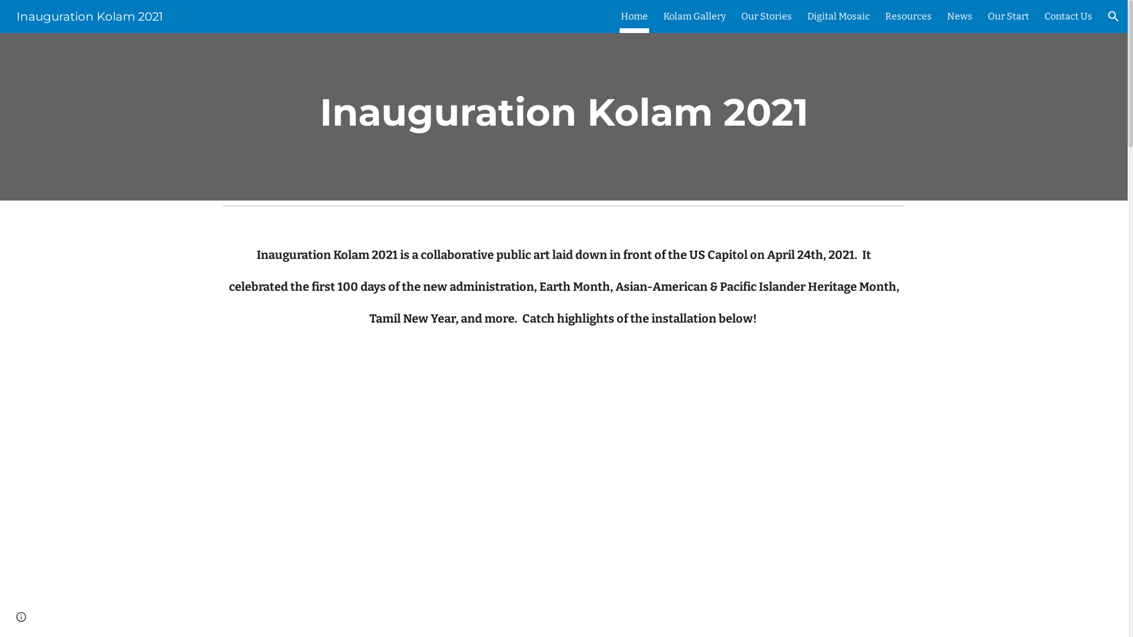 The height and width of the screenshot is (637, 1133). I want to click on Our Start, so click(1008, 17).